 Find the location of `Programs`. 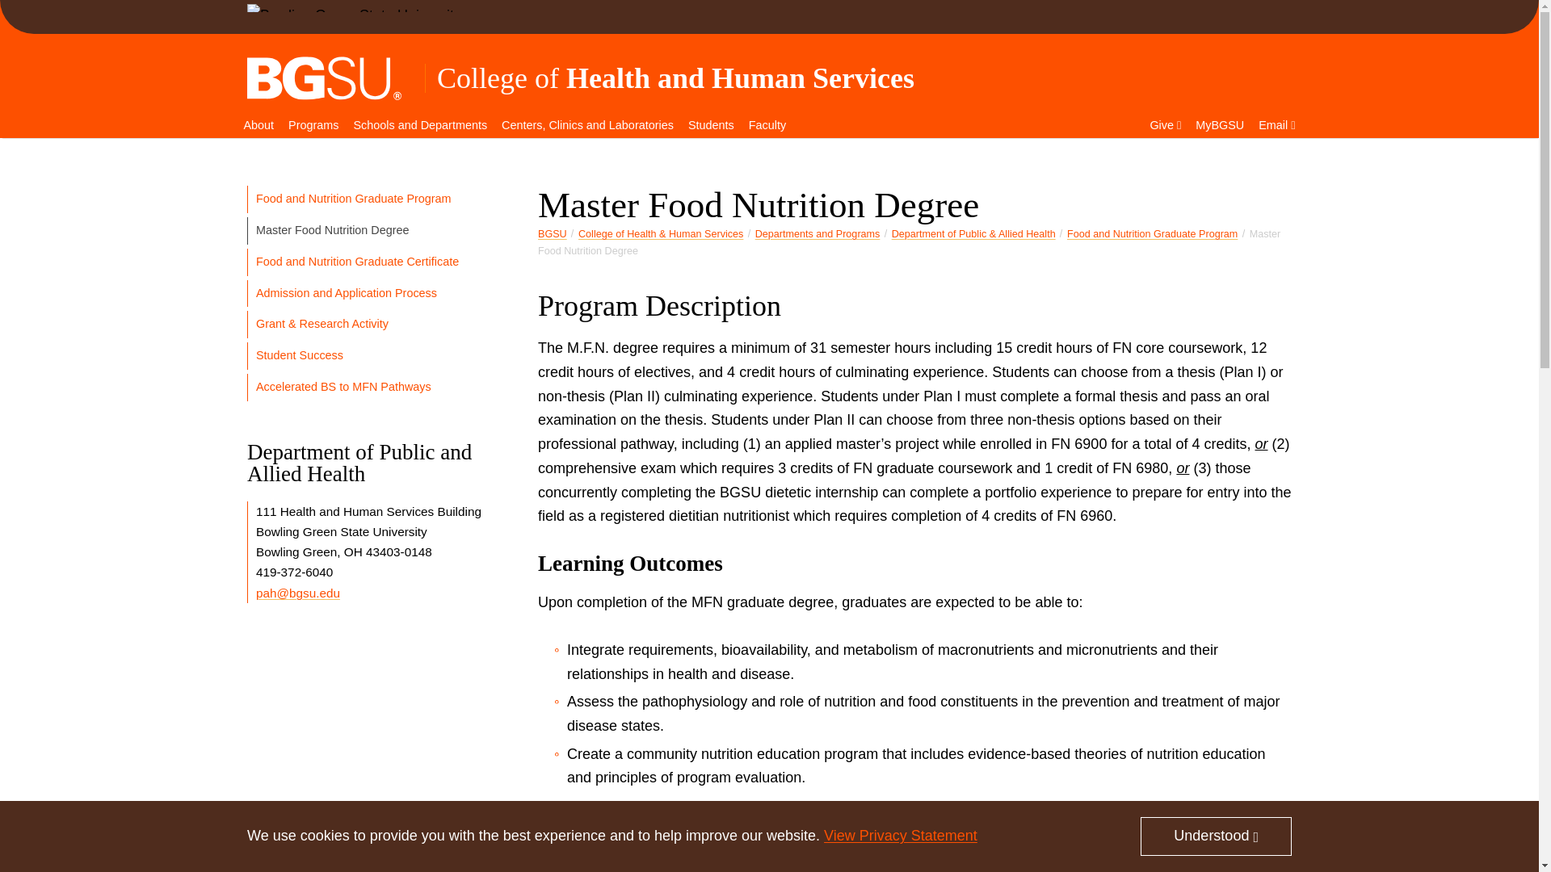

Programs is located at coordinates (313, 125).